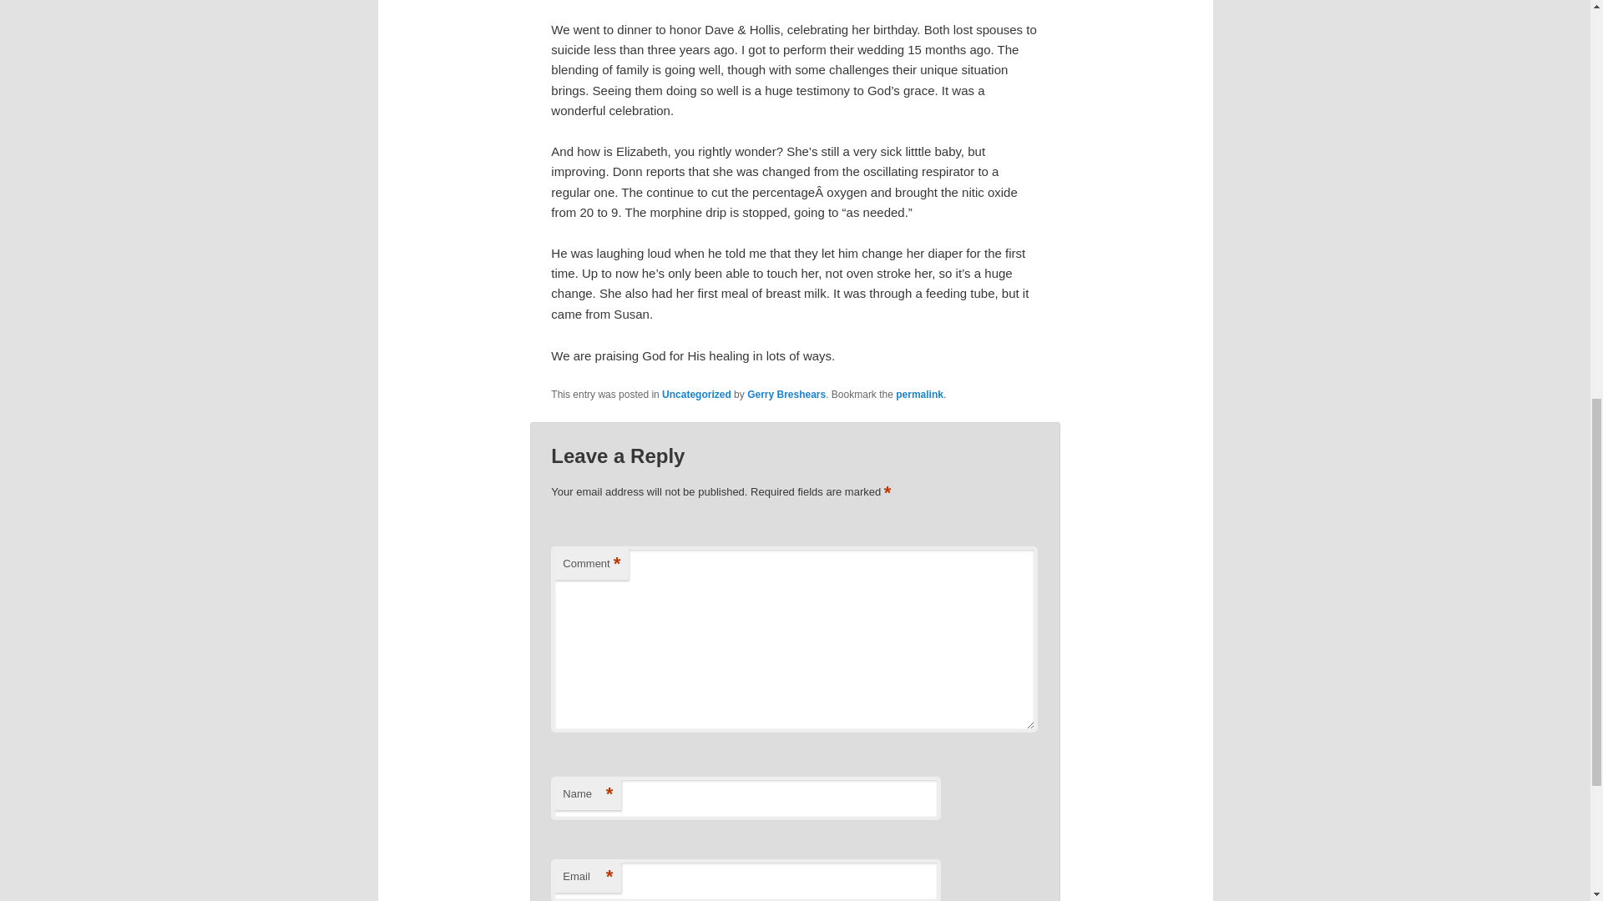 This screenshot has width=1603, height=901. Describe the element at coordinates (786, 394) in the screenshot. I see `Gerry Breshears` at that location.